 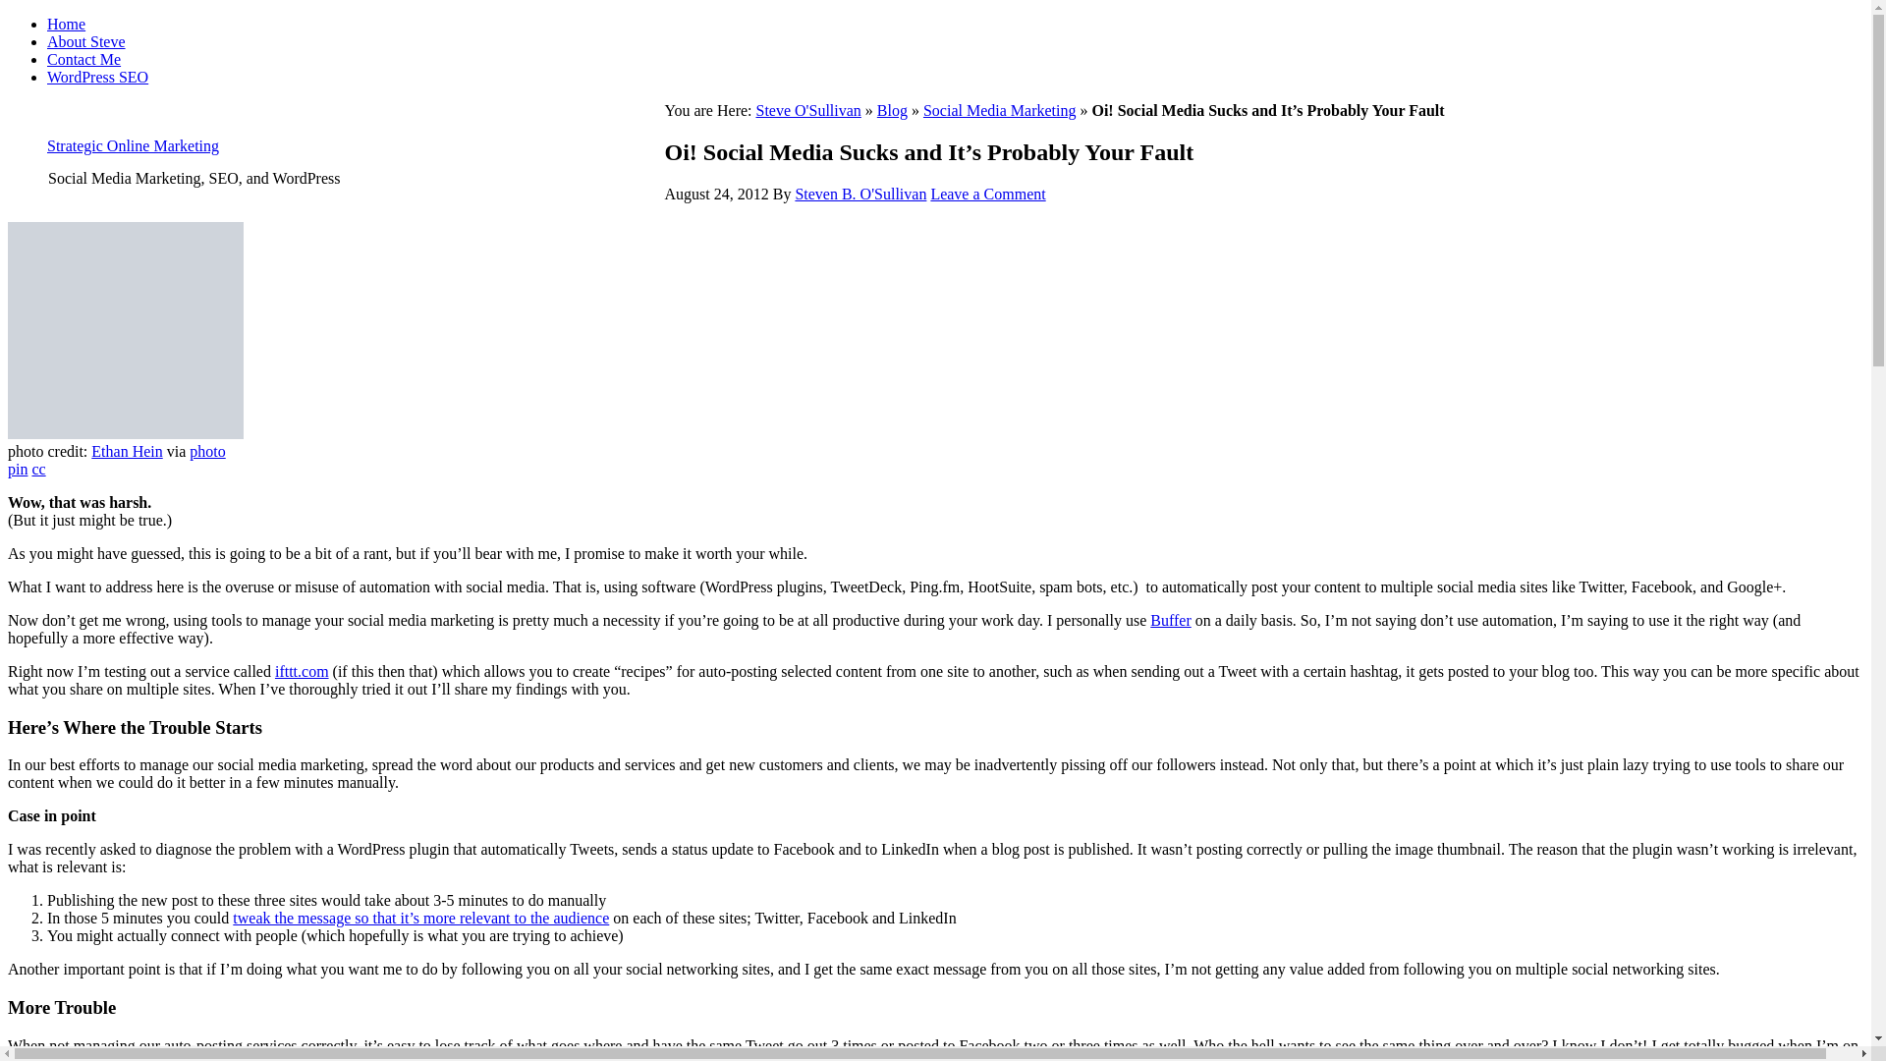 What do you see at coordinates (66, 24) in the screenshot?
I see `Home` at bounding box center [66, 24].